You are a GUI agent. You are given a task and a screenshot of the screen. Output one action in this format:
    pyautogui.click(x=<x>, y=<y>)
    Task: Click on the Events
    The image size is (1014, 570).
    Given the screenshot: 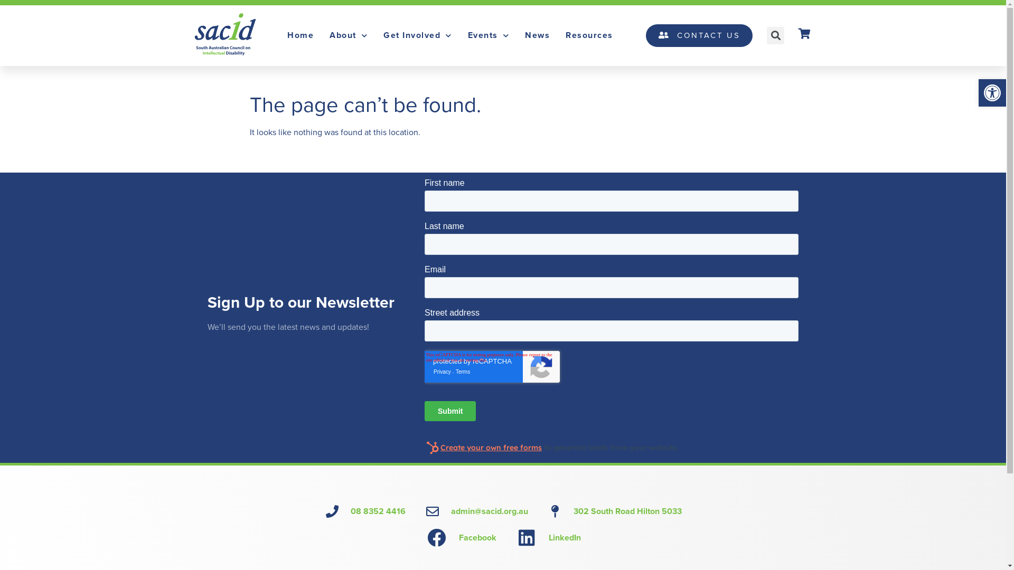 What is the action you would take?
    pyautogui.click(x=489, y=35)
    